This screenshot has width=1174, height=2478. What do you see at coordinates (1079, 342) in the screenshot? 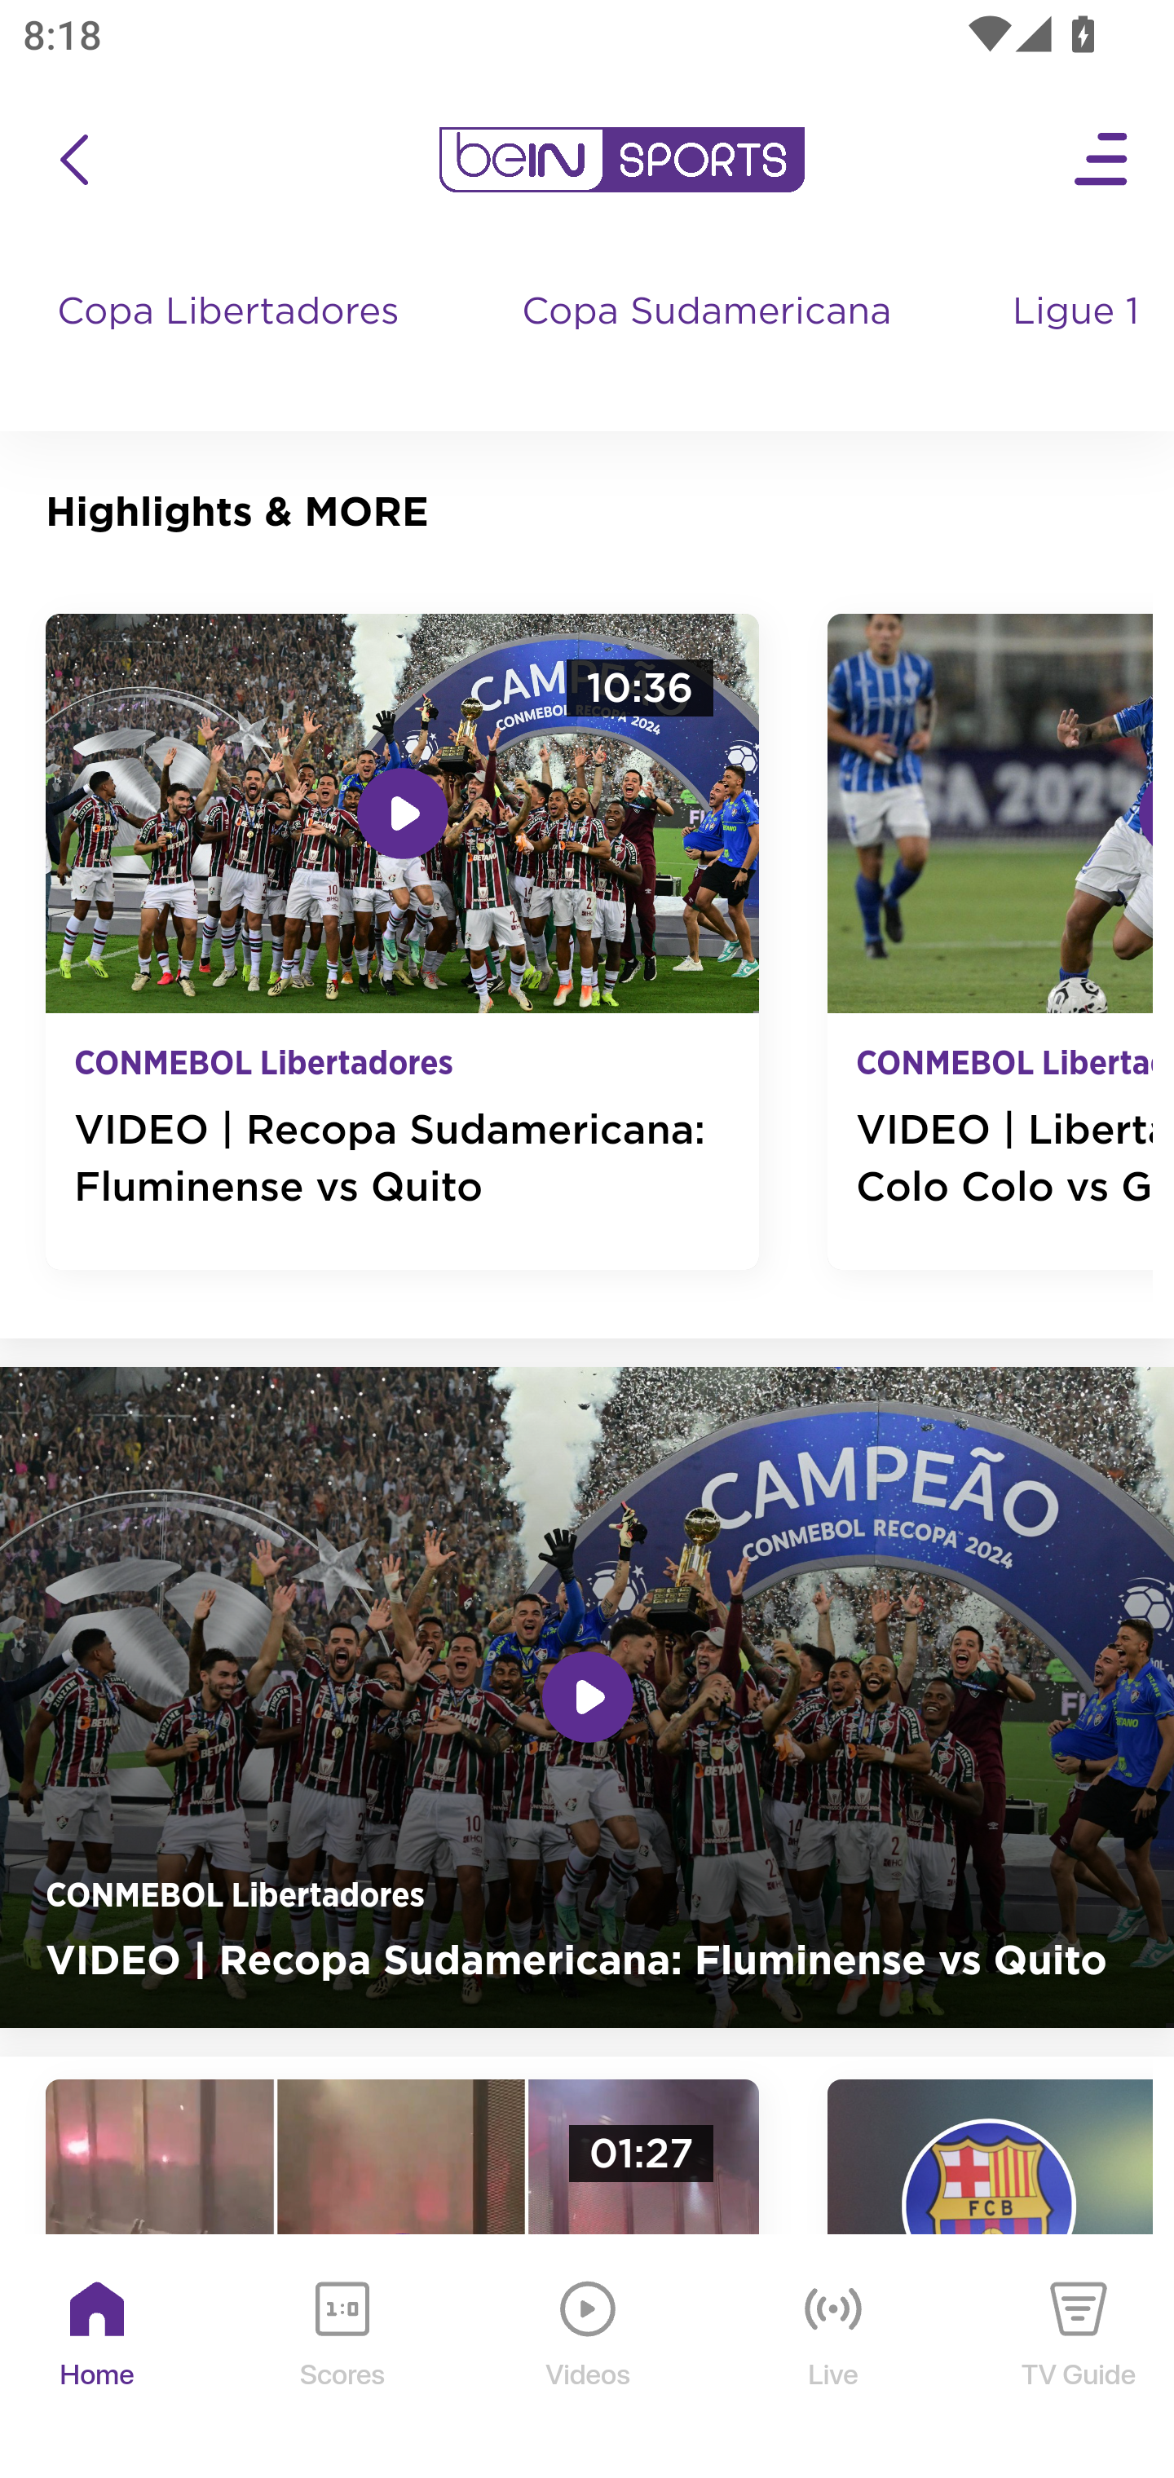
I see `Ligue 1` at bounding box center [1079, 342].